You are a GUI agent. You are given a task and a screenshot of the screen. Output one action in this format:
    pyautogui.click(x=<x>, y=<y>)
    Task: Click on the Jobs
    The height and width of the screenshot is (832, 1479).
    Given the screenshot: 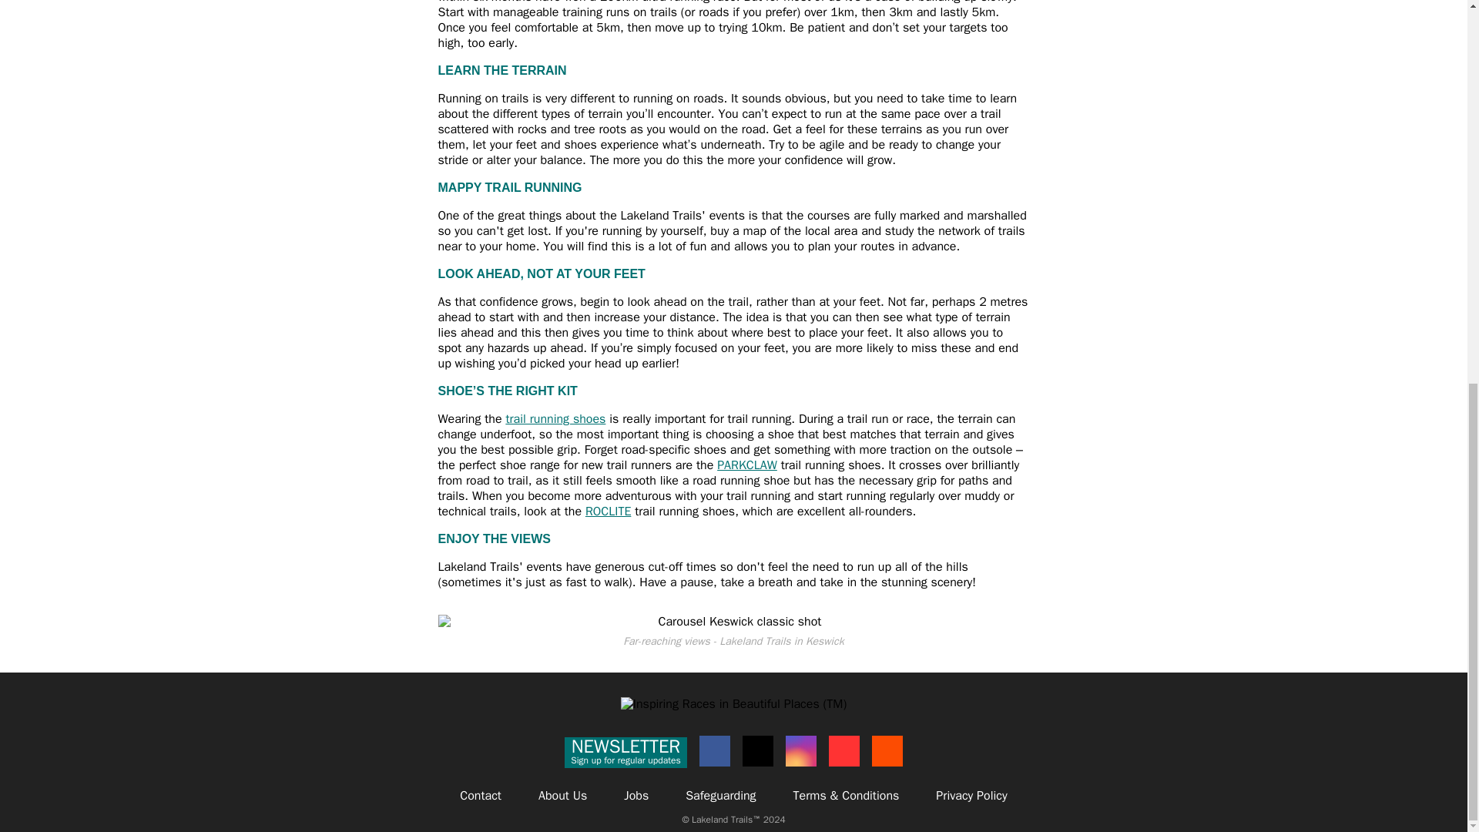 What is the action you would take?
    pyautogui.click(x=555, y=419)
    